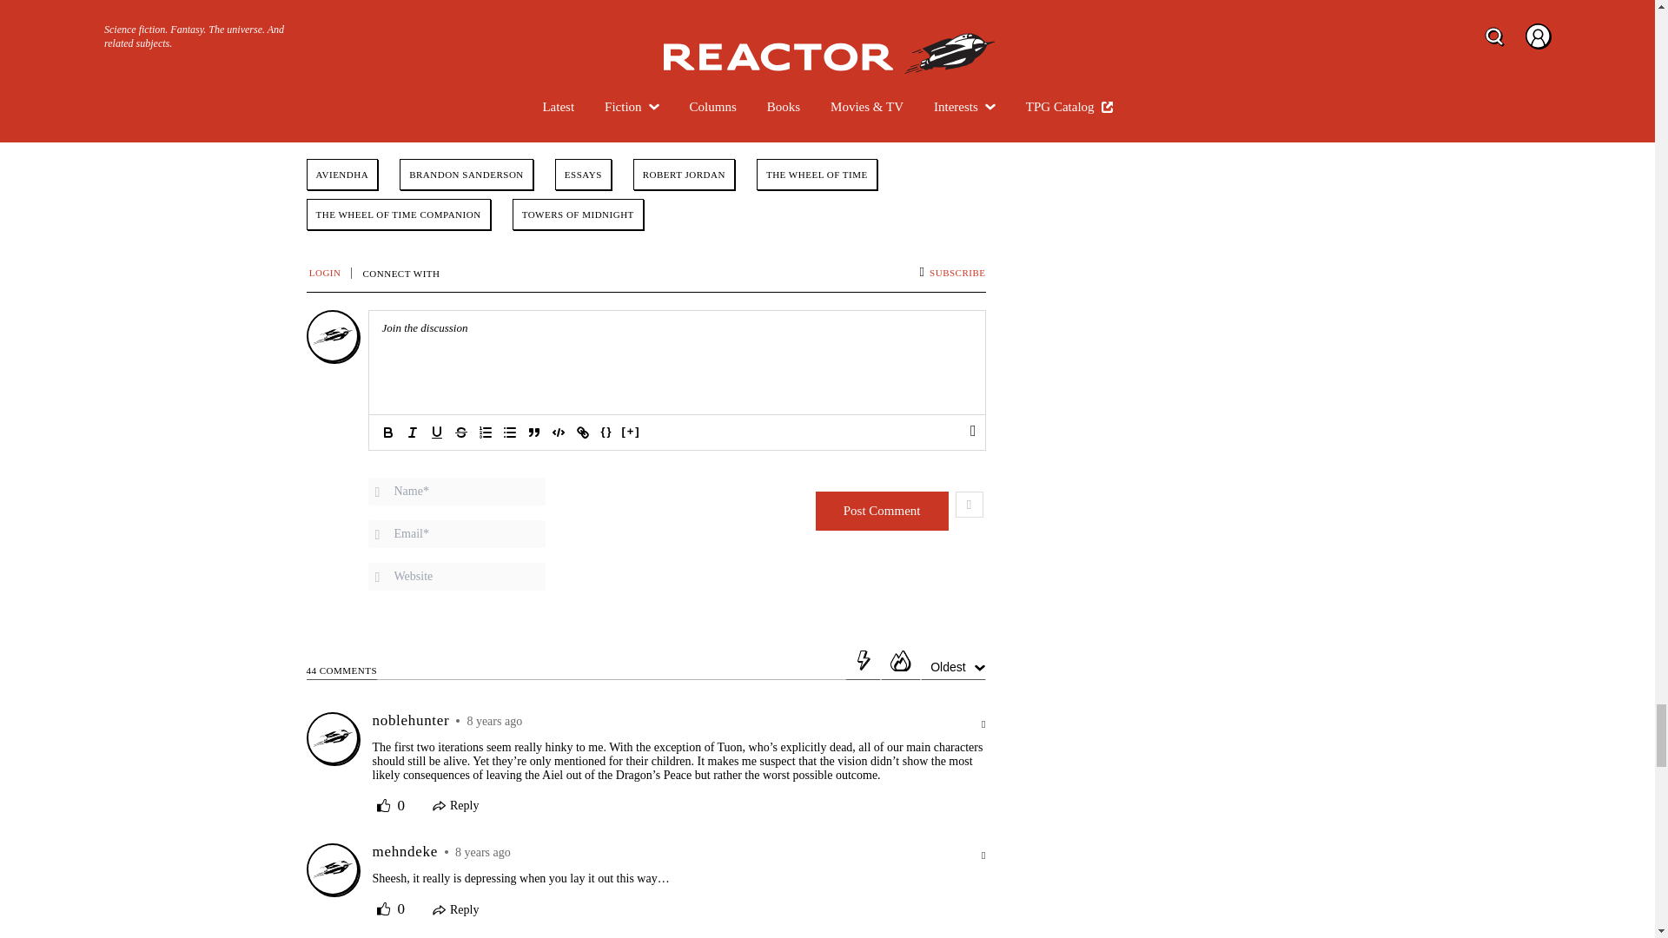 The height and width of the screenshot is (938, 1668). I want to click on Post Comment, so click(882, 511).